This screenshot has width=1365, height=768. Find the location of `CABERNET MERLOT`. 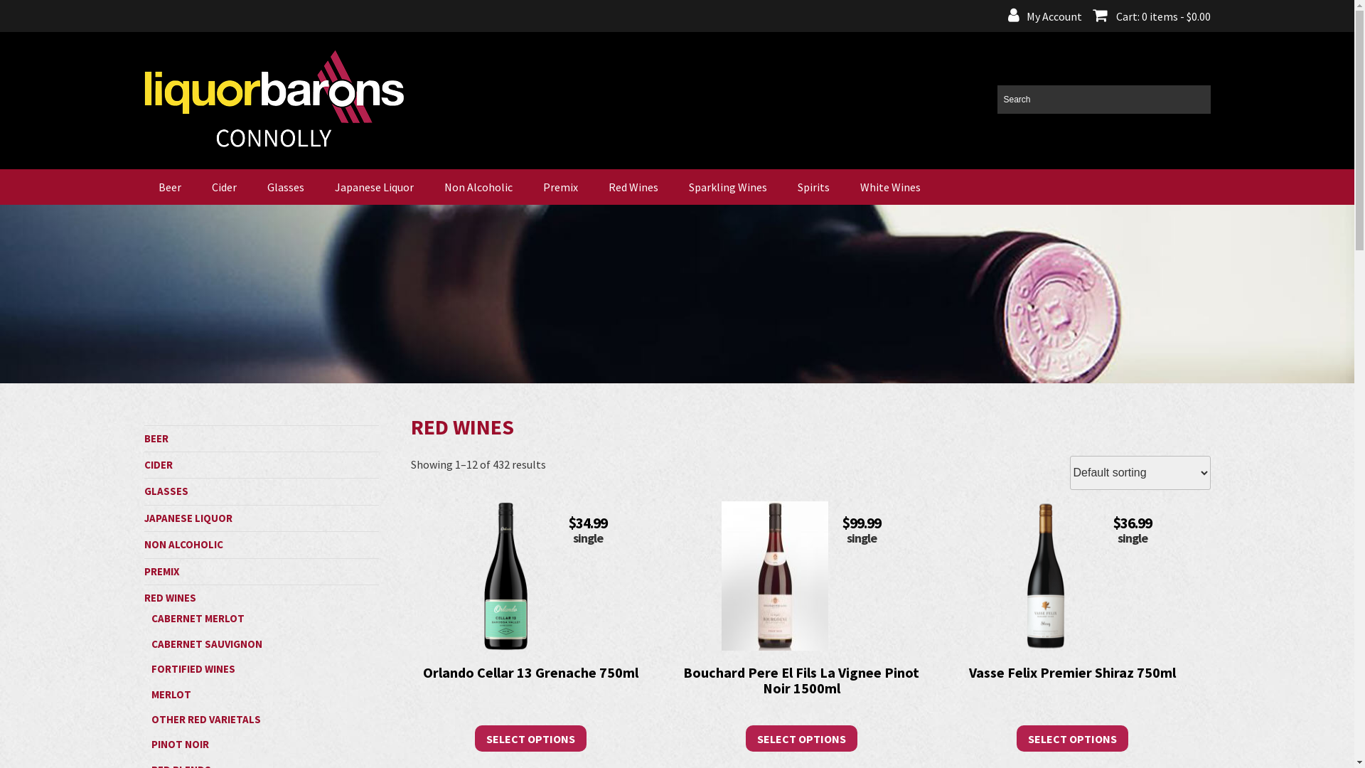

CABERNET MERLOT is located at coordinates (198, 619).